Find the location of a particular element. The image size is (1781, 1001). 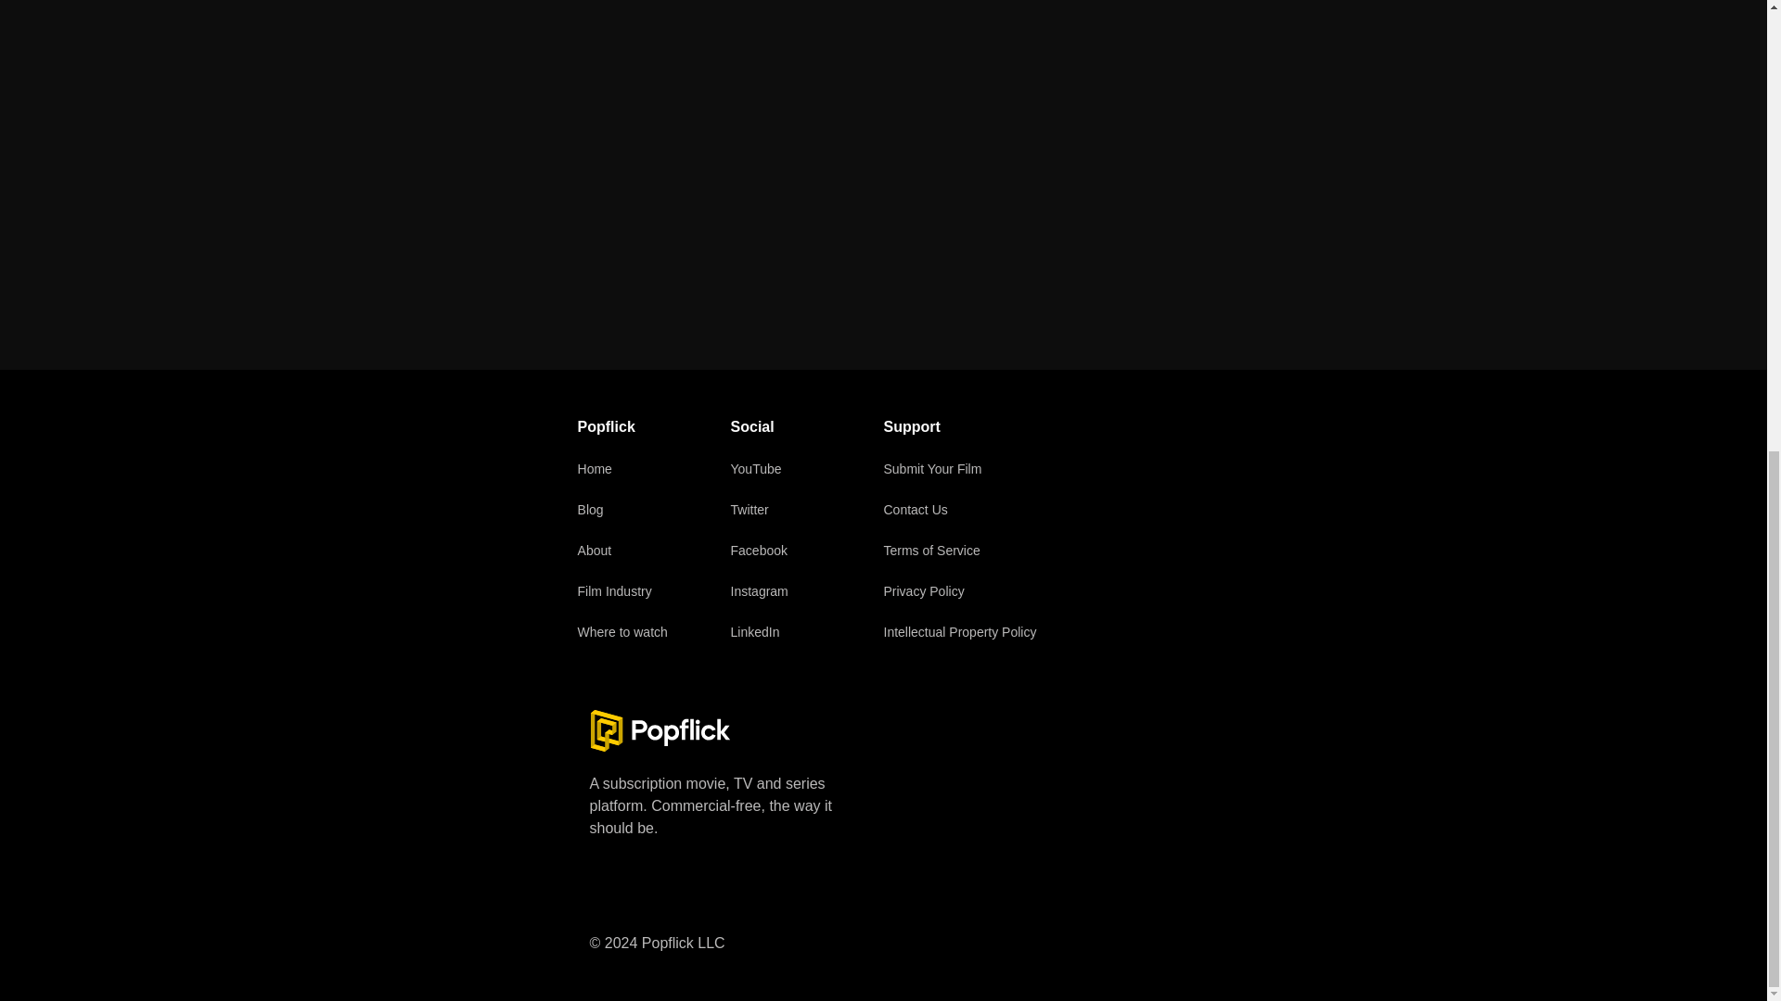

YouTube is located at coordinates (755, 469).